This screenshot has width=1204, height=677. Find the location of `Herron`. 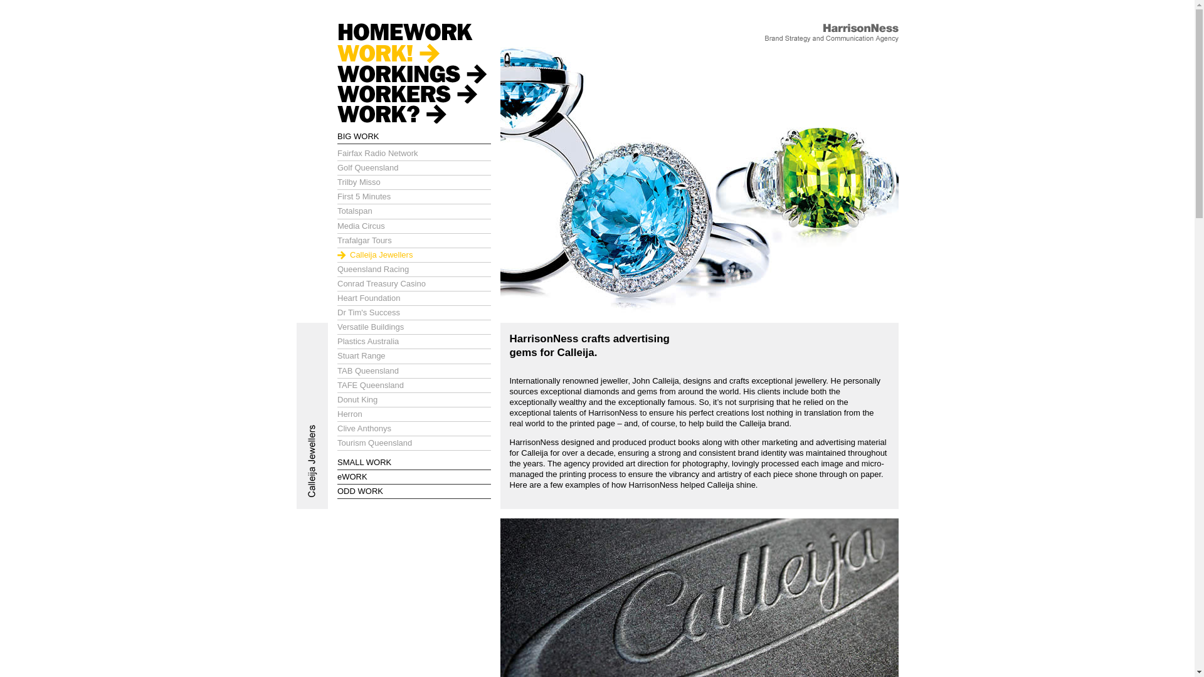

Herron is located at coordinates (414, 415).